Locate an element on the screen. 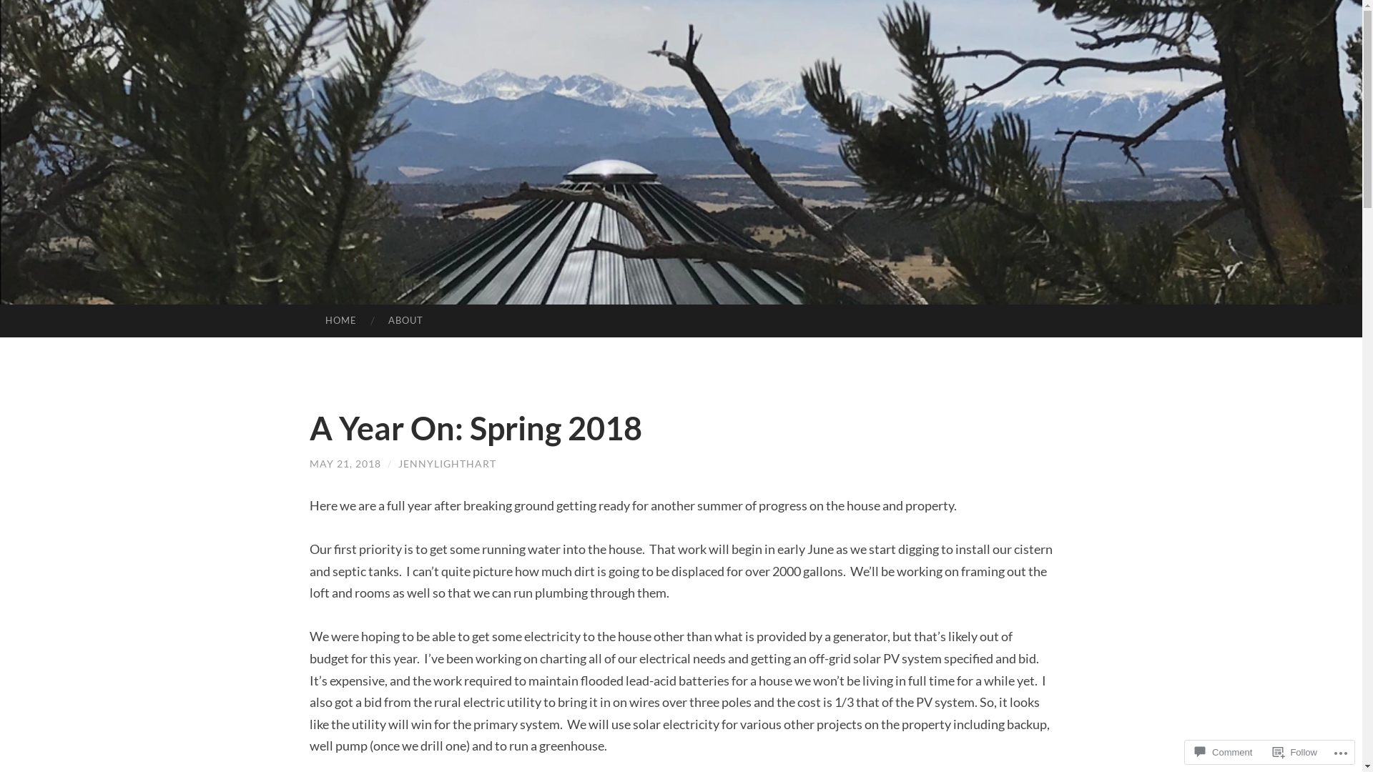  MAY 21, 2018 is located at coordinates (345, 463).